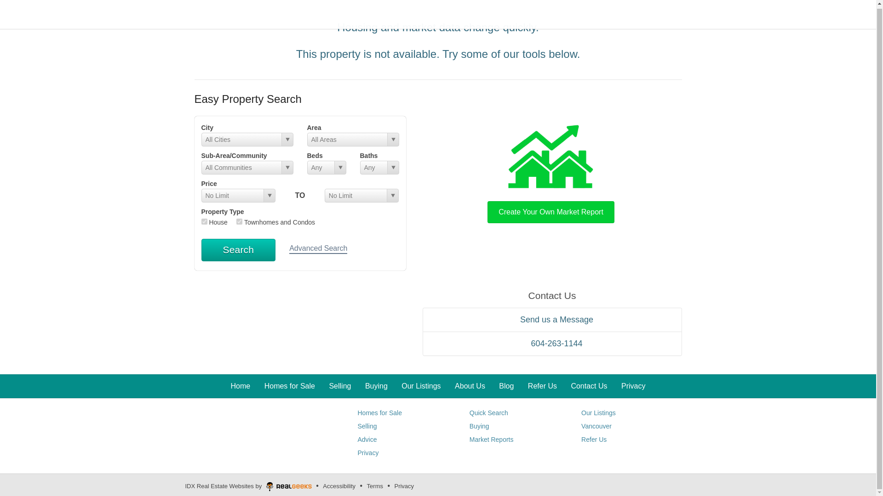  What do you see at coordinates (318, 249) in the screenshot?
I see `Advanced Search` at bounding box center [318, 249].